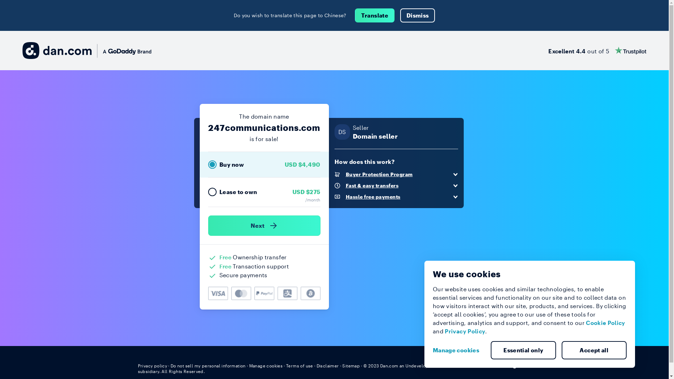 The image size is (674, 379). I want to click on Essential only, so click(523, 350).